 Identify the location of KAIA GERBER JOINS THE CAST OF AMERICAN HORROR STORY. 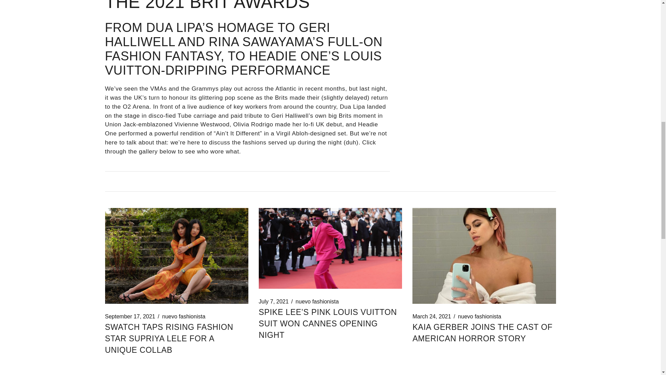
(482, 333).